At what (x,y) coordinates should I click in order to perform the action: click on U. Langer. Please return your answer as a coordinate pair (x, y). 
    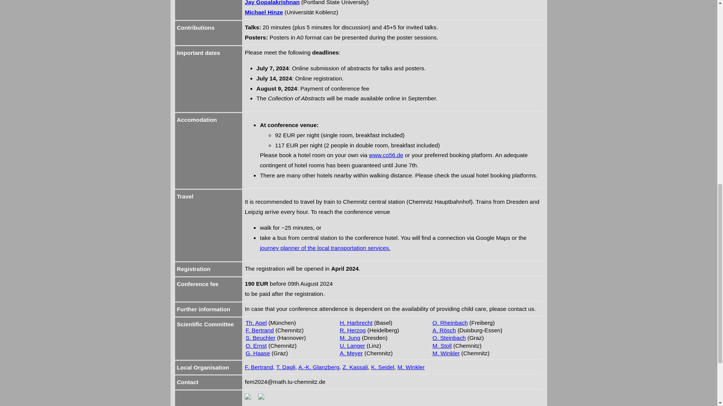
    Looking at the image, I should click on (352, 345).